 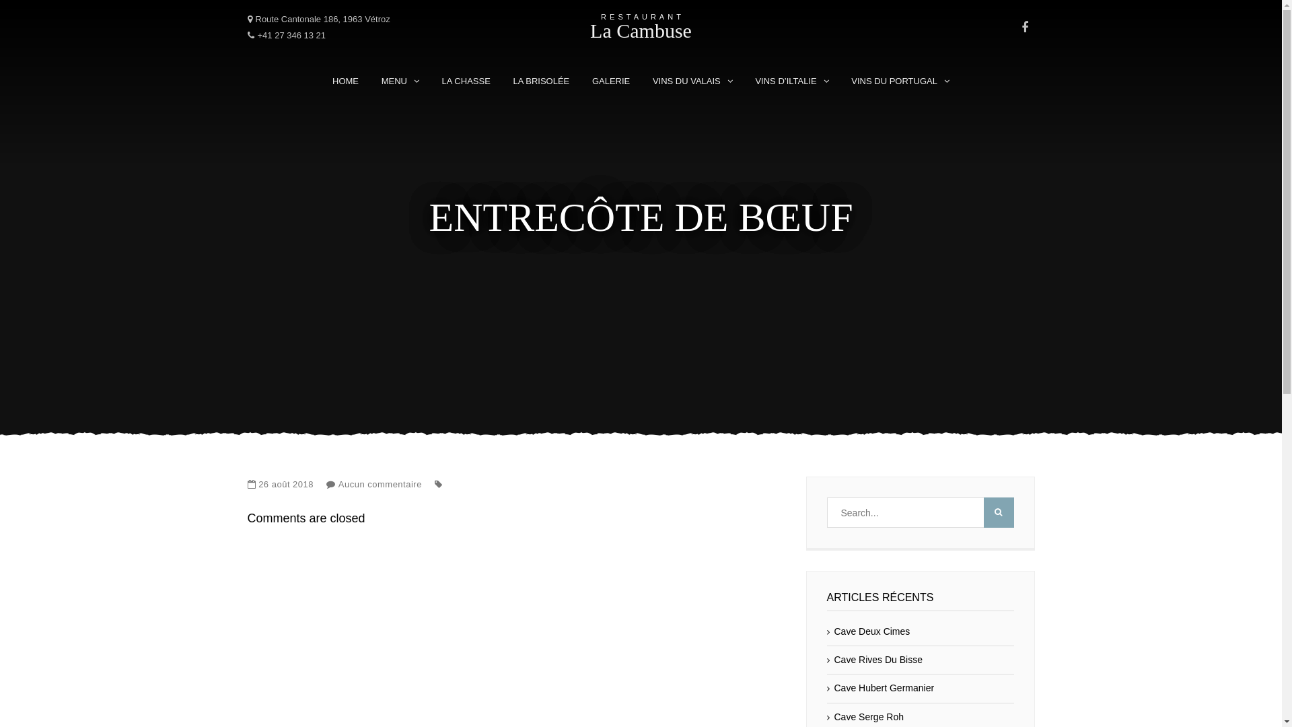 I want to click on HOME, so click(x=346, y=81).